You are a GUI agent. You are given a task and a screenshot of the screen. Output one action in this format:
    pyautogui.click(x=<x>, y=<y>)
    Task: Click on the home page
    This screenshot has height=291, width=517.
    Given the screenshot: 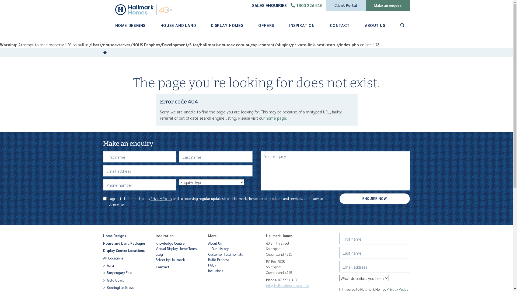 What is the action you would take?
    pyautogui.click(x=276, y=118)
    